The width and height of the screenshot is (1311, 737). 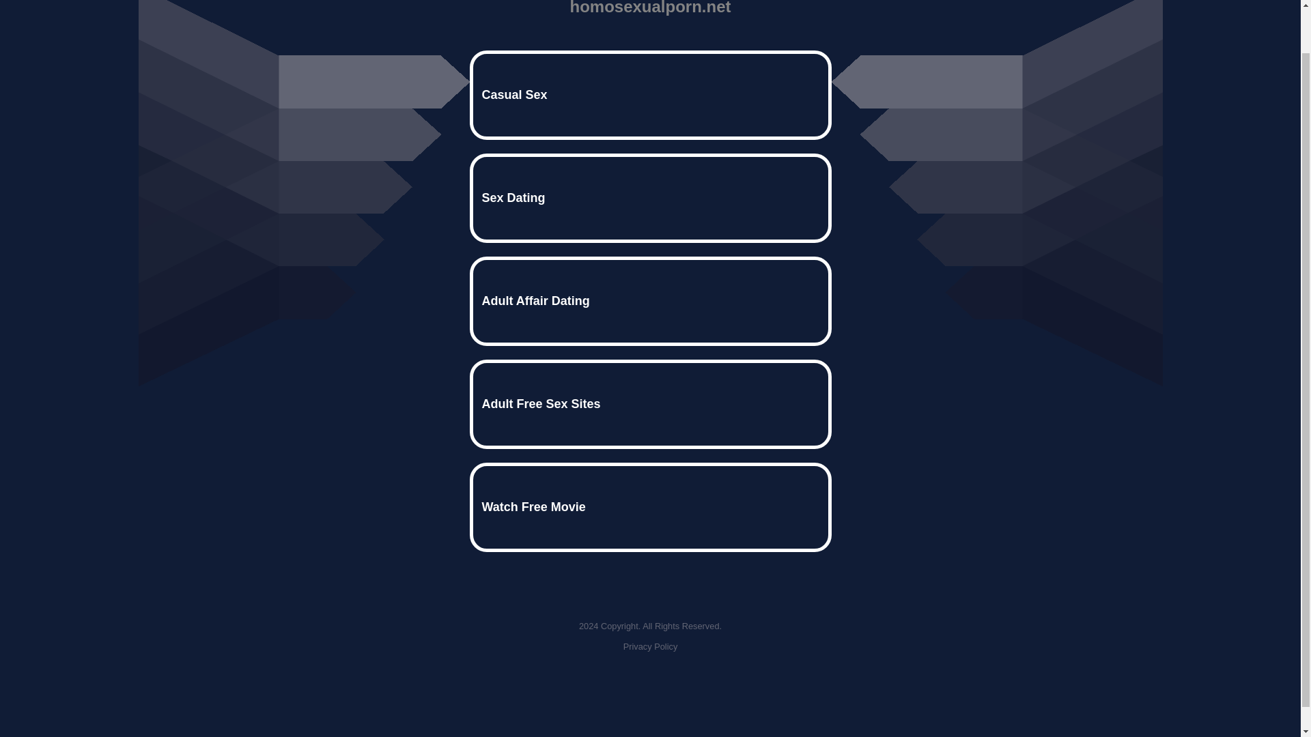 What do you see at coordinates (650, 198) in the screenshot?
I see `Sex Dating` at bounding box center [650, 198].